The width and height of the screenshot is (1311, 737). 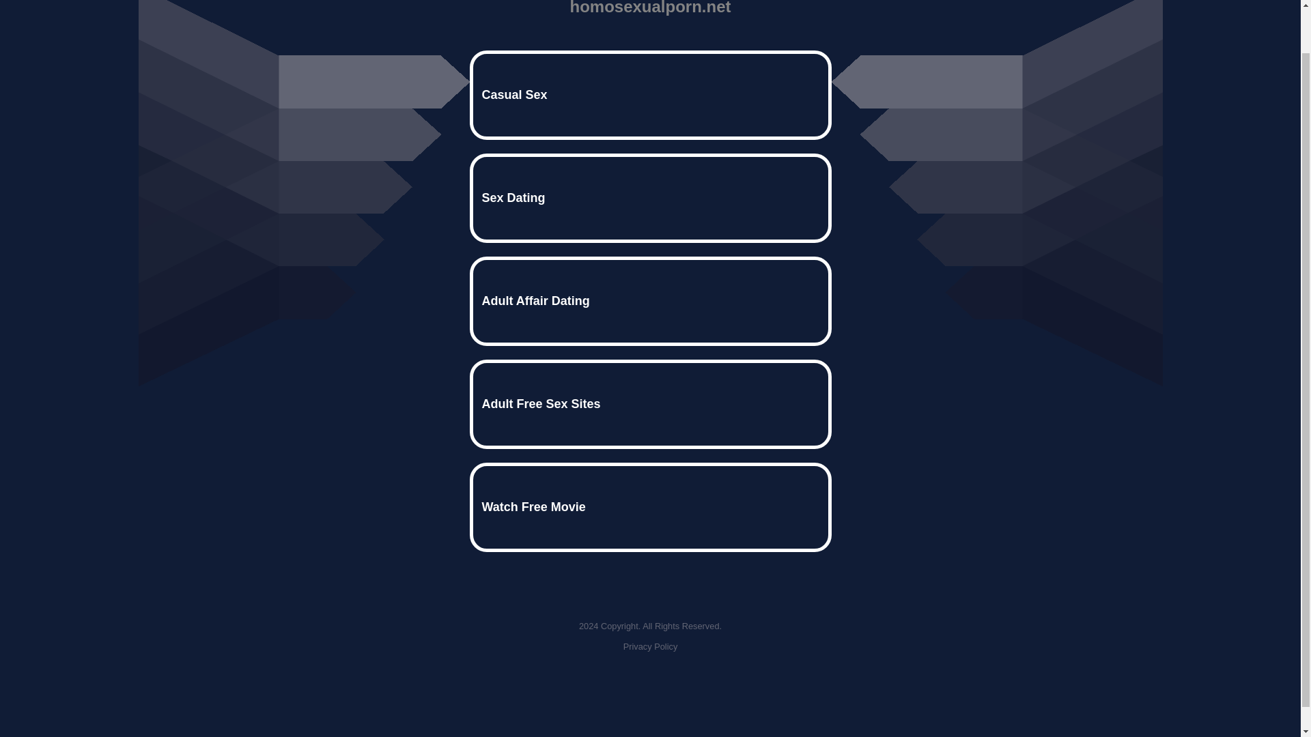 What do you see at coordinates (650, 198) in the screenshot?
I see `Sex Dating` at bounding box center [650, 198].